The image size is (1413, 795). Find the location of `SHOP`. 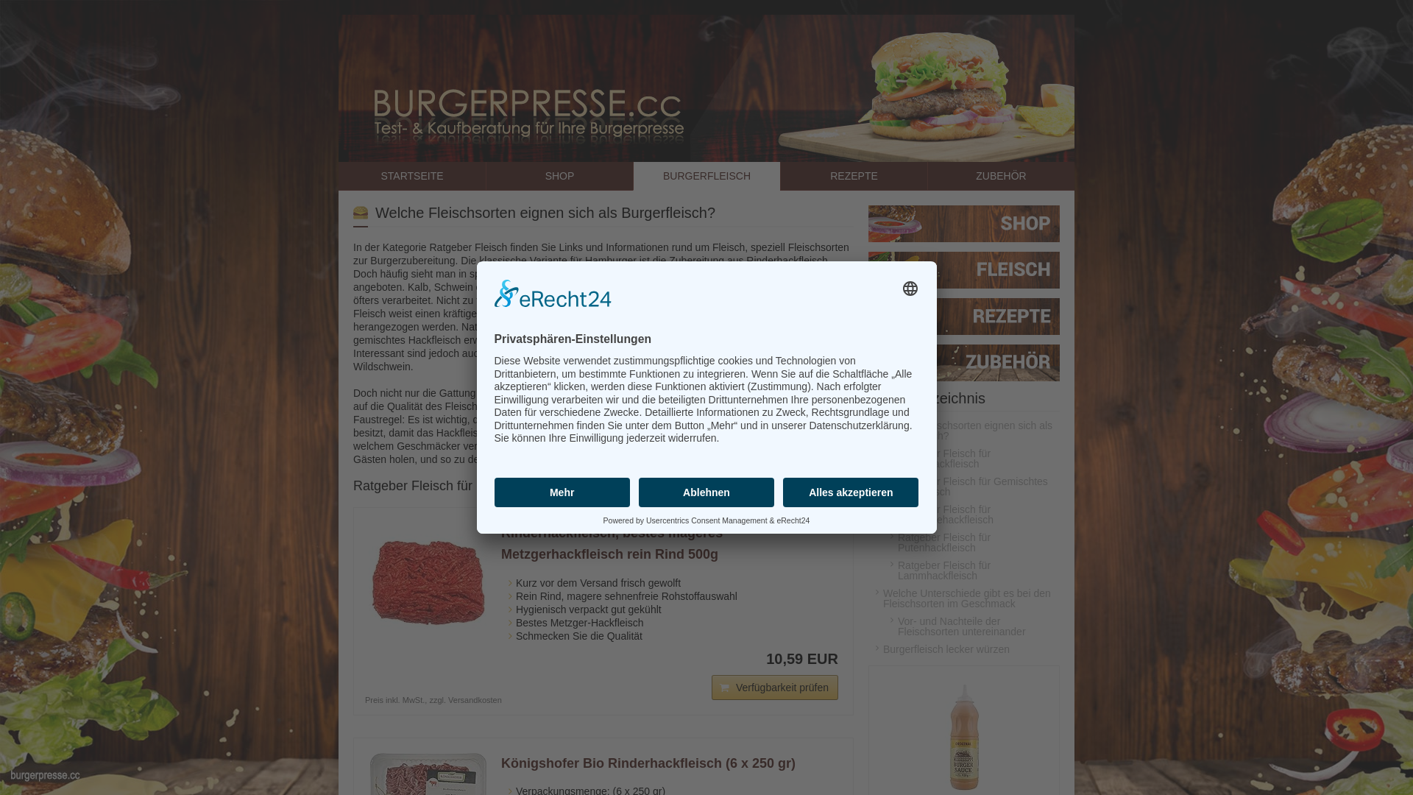

SHOP is located at coordinates (559, 177).